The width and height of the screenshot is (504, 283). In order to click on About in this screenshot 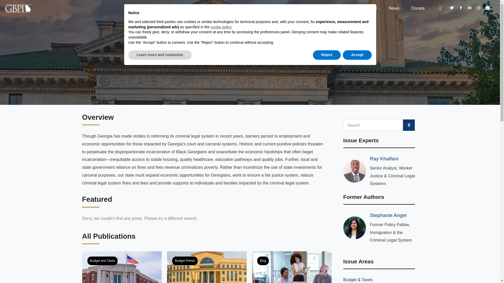, I will do `click(267, 8)`.